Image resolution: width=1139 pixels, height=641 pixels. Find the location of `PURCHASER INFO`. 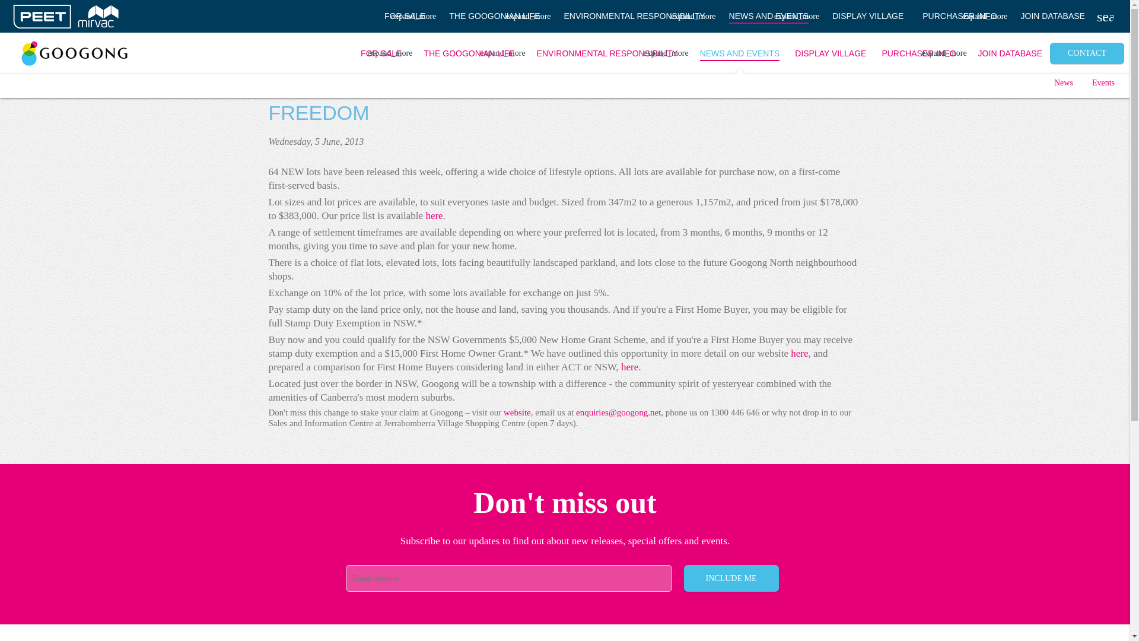

PURCHASER INFO is located at coordinates (962, 17).